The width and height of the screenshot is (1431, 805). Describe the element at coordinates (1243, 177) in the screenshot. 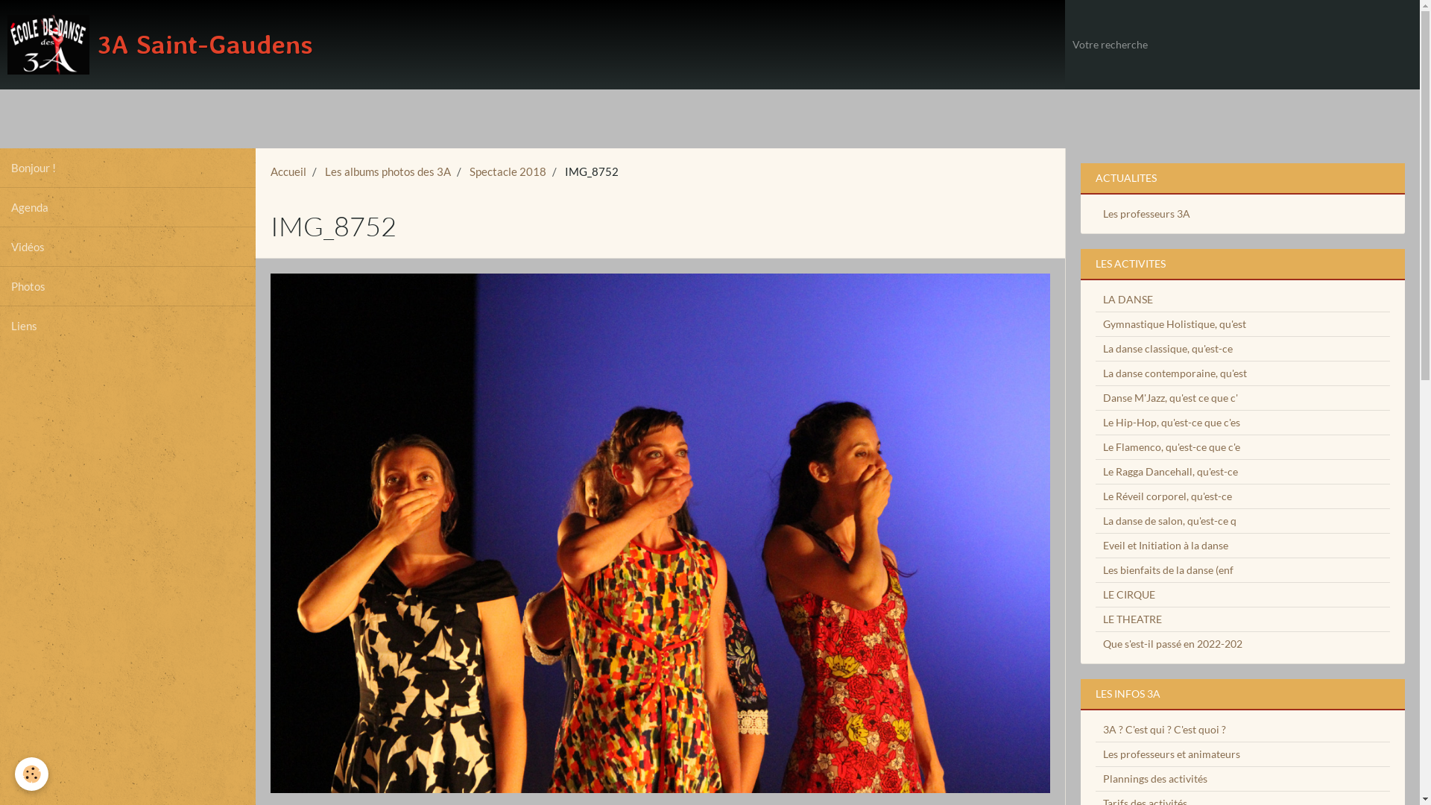

I see `ACTUALITES` at that location.